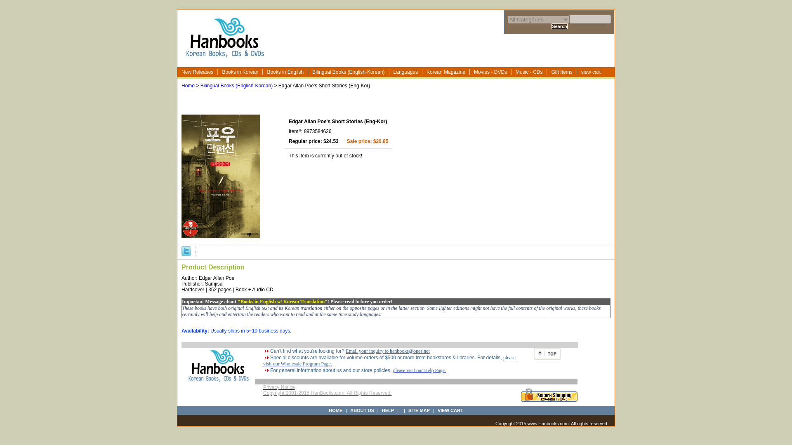 Image resolution: width=792 pixels, height=445 pixels. I want to click on Search, so click(559, 26).